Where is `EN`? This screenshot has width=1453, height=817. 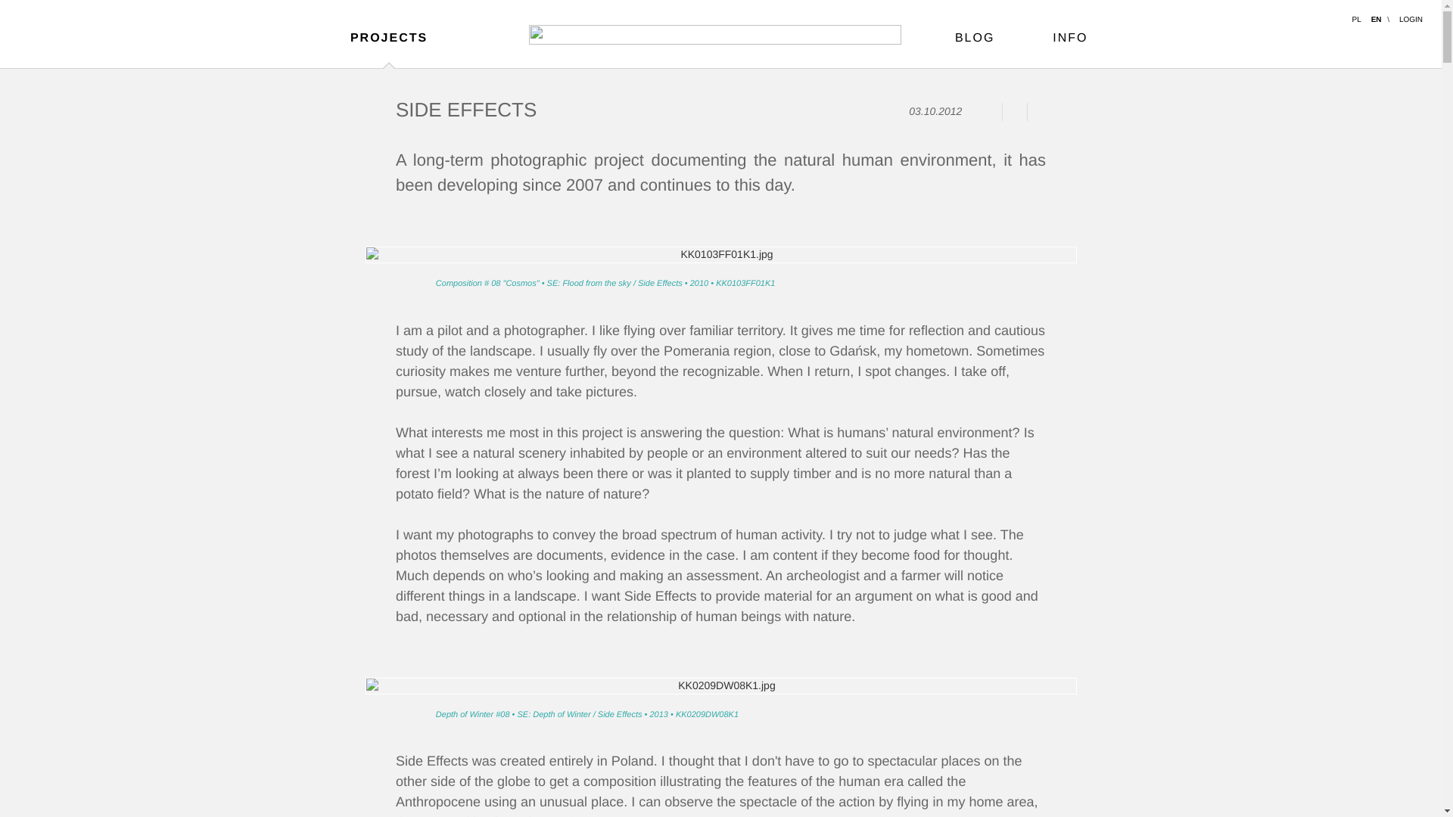 EN is located at coordinates (1376, 20).